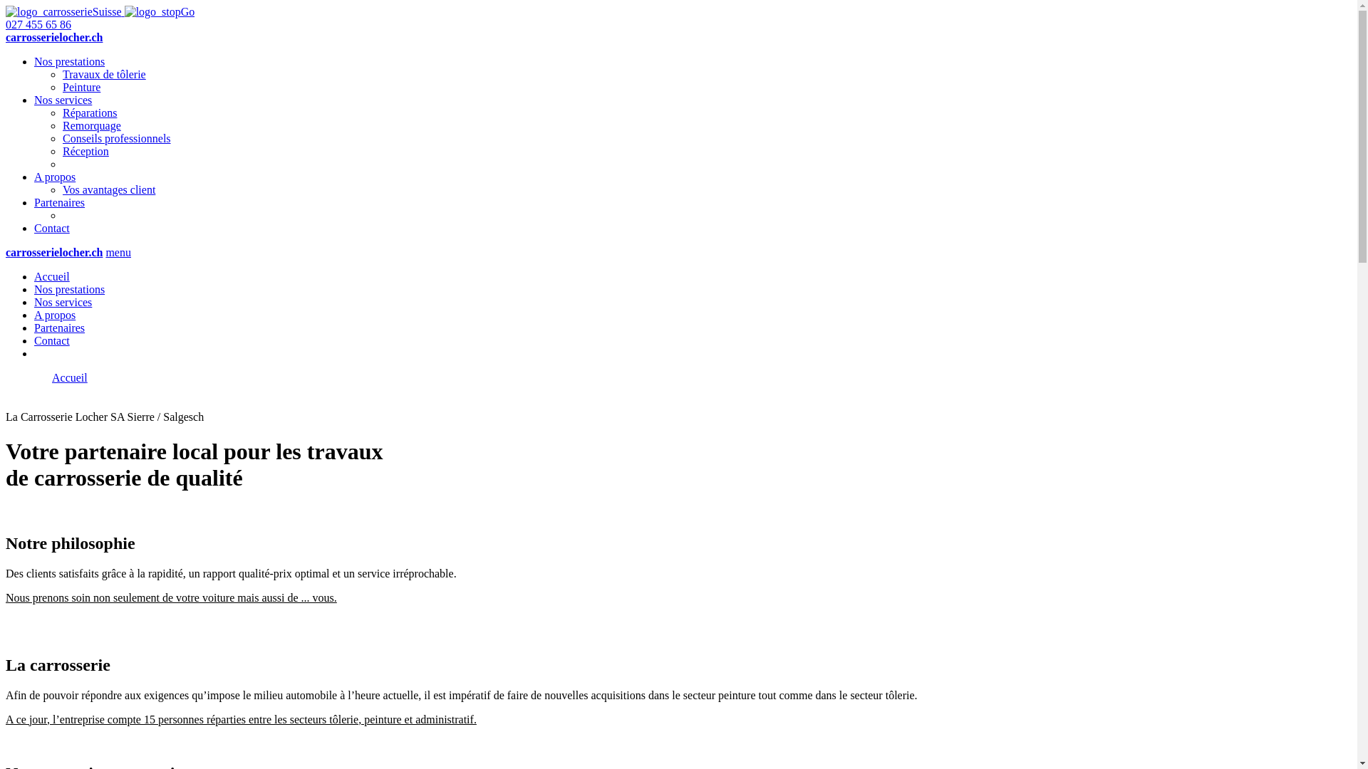 The height and width of the screenshot is (769, 1368). I want to click on A propos, so click(55, 177).